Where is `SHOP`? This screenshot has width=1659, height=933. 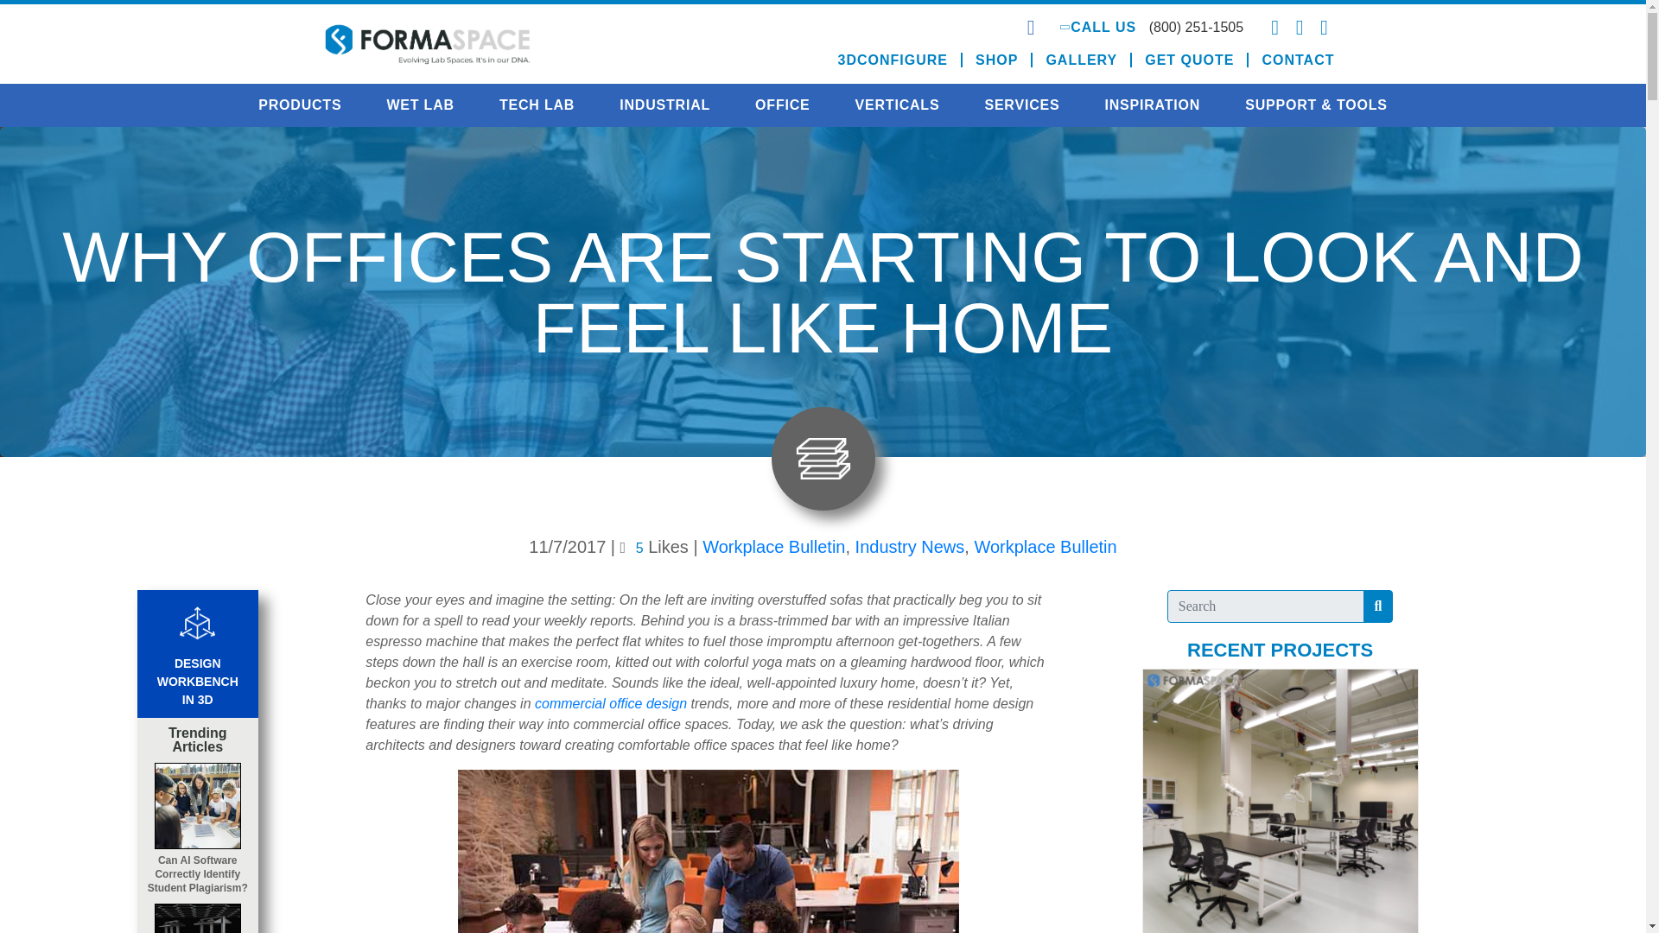
SHOP is located at coordinates (997, 59).